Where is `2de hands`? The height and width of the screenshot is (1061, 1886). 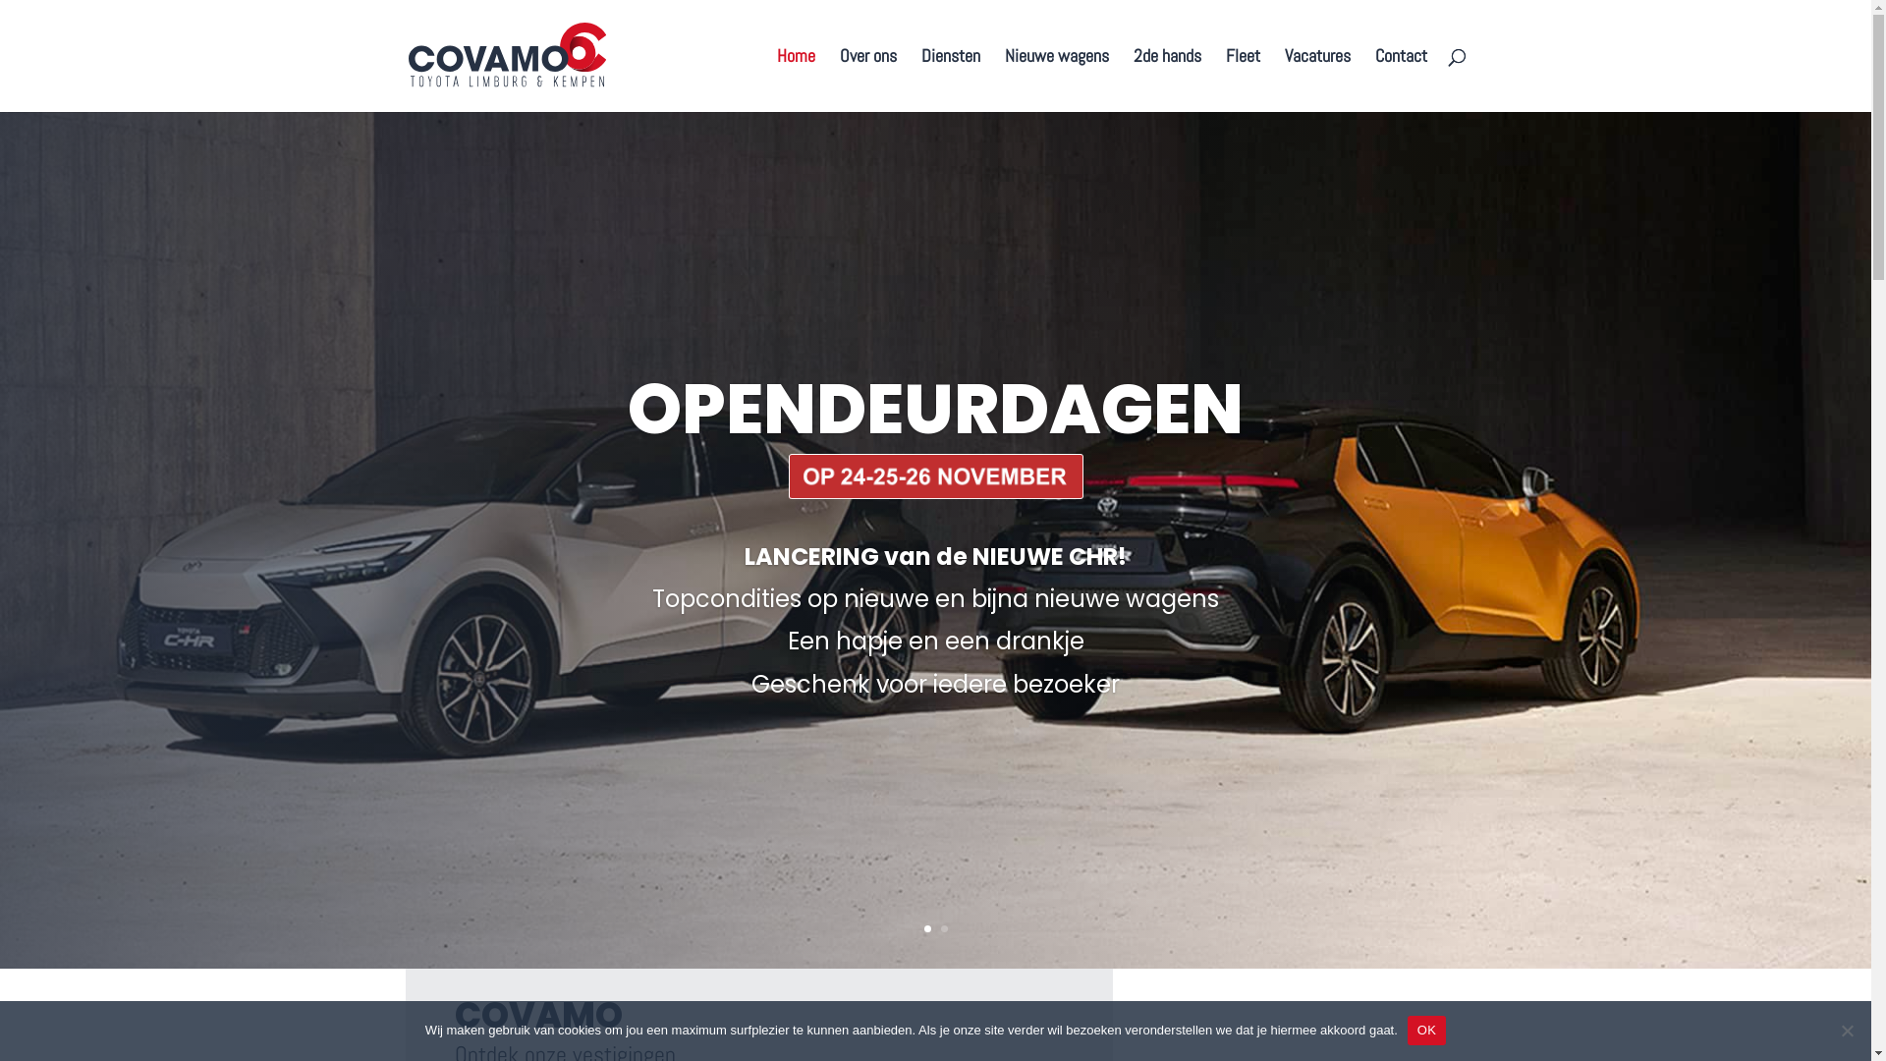
2de hands is located at coordinates (1167, 81).